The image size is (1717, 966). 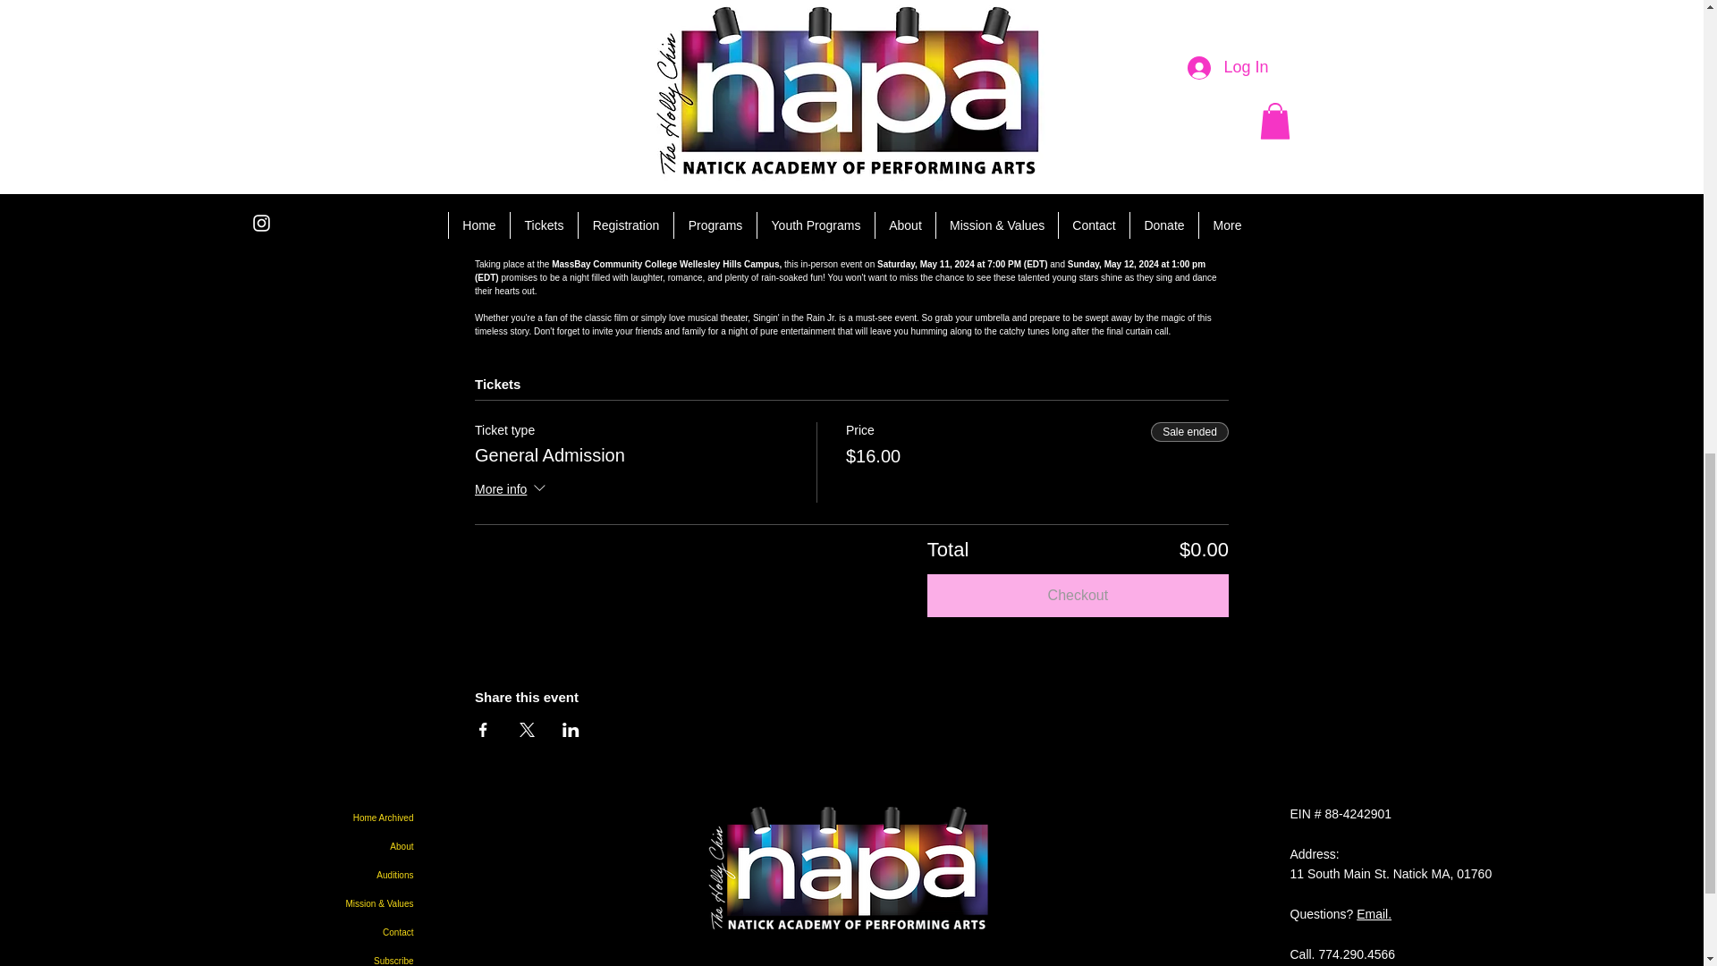 What do you see at coordinates (309, 957) in the screenshot?
I see `Subscribe` at bounding box center [309, 957].